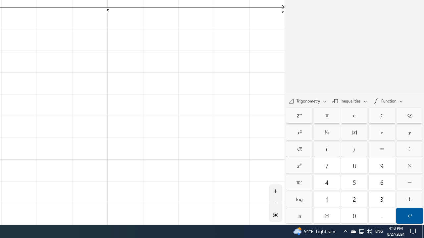 This screenshot has height=238, width=424. What do you see at coordinates (299, 199) in the screenshot?
I see `Log` at bounding box center [299, 199].